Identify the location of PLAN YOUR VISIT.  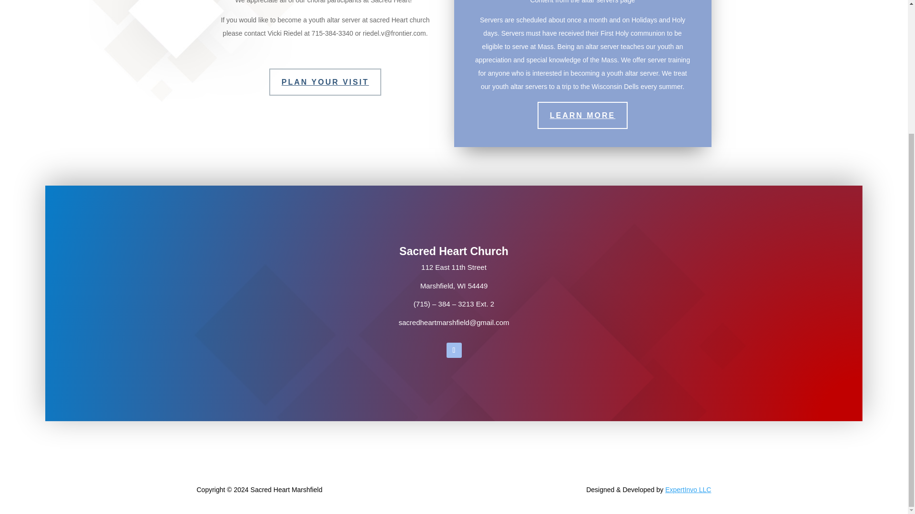
(325, 82).